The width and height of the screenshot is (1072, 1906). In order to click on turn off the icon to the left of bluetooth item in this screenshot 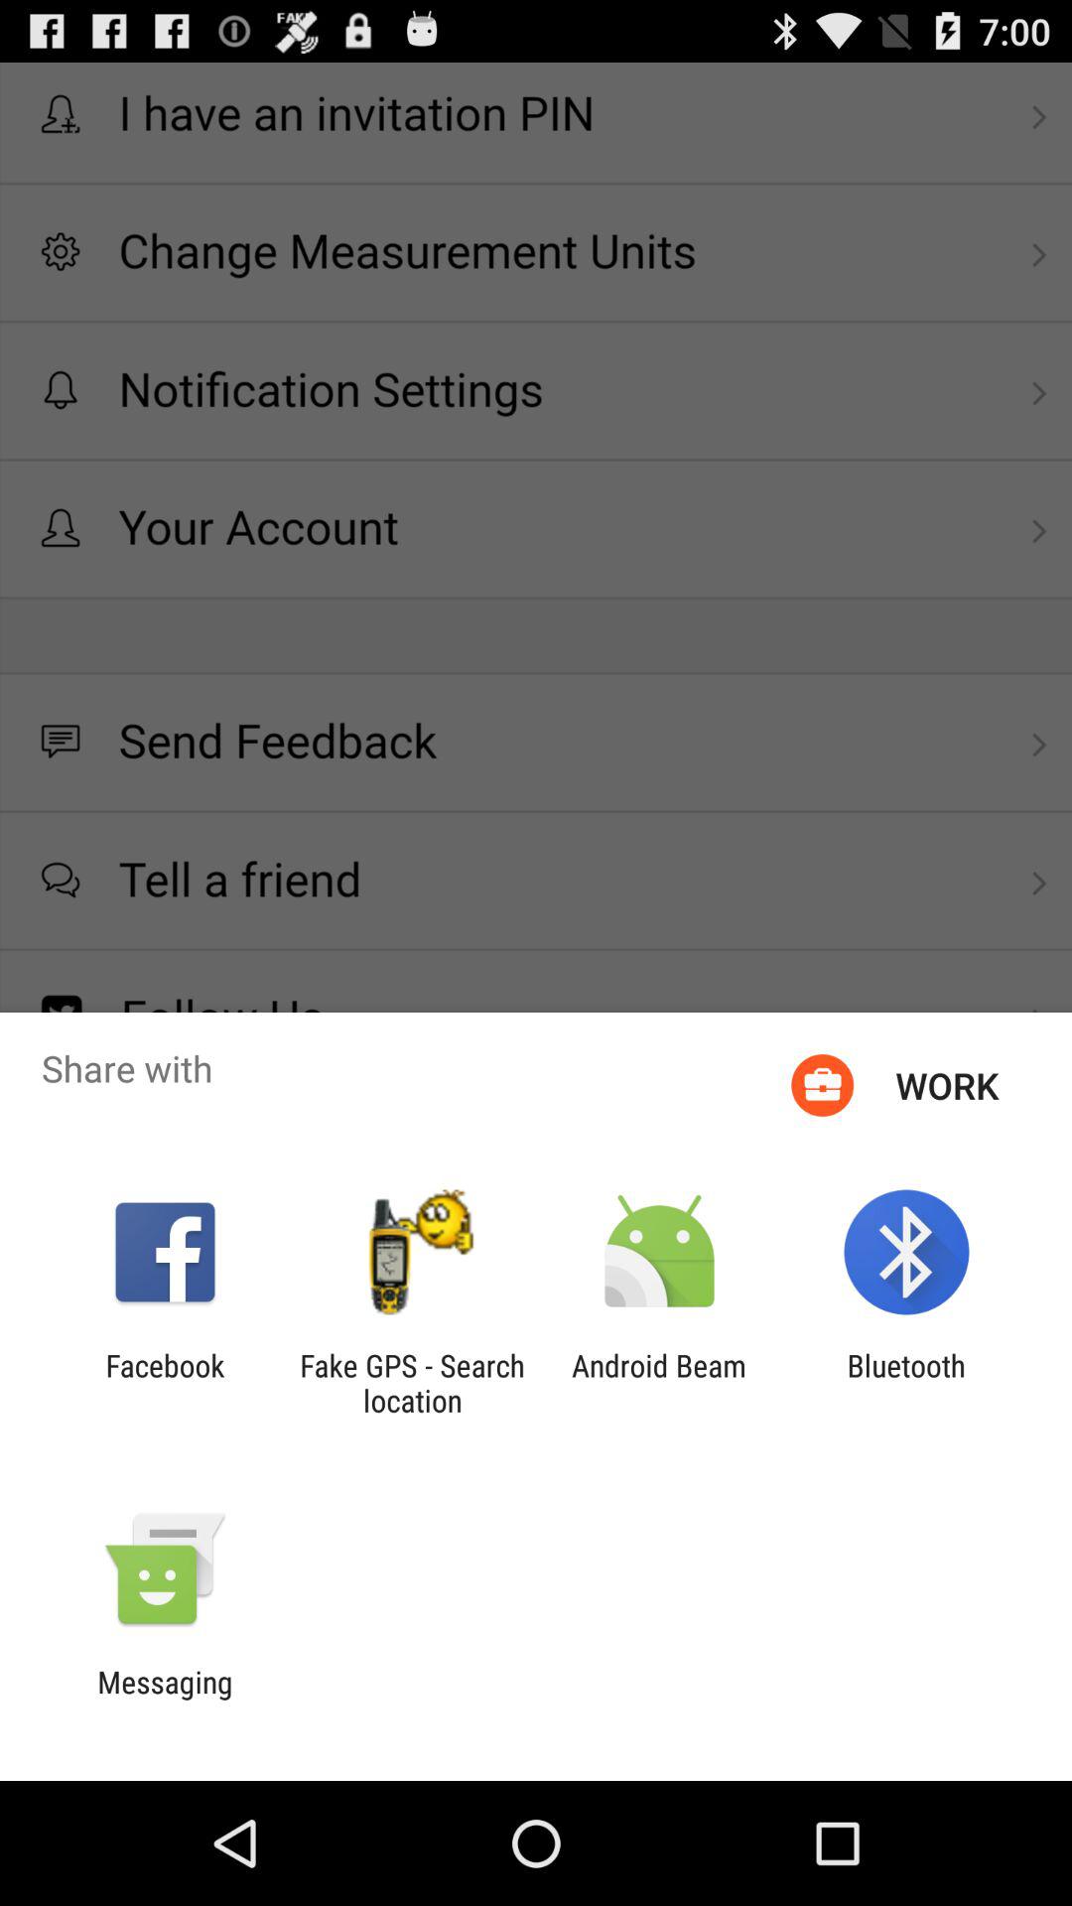, I will do `click(659, 1383)`.